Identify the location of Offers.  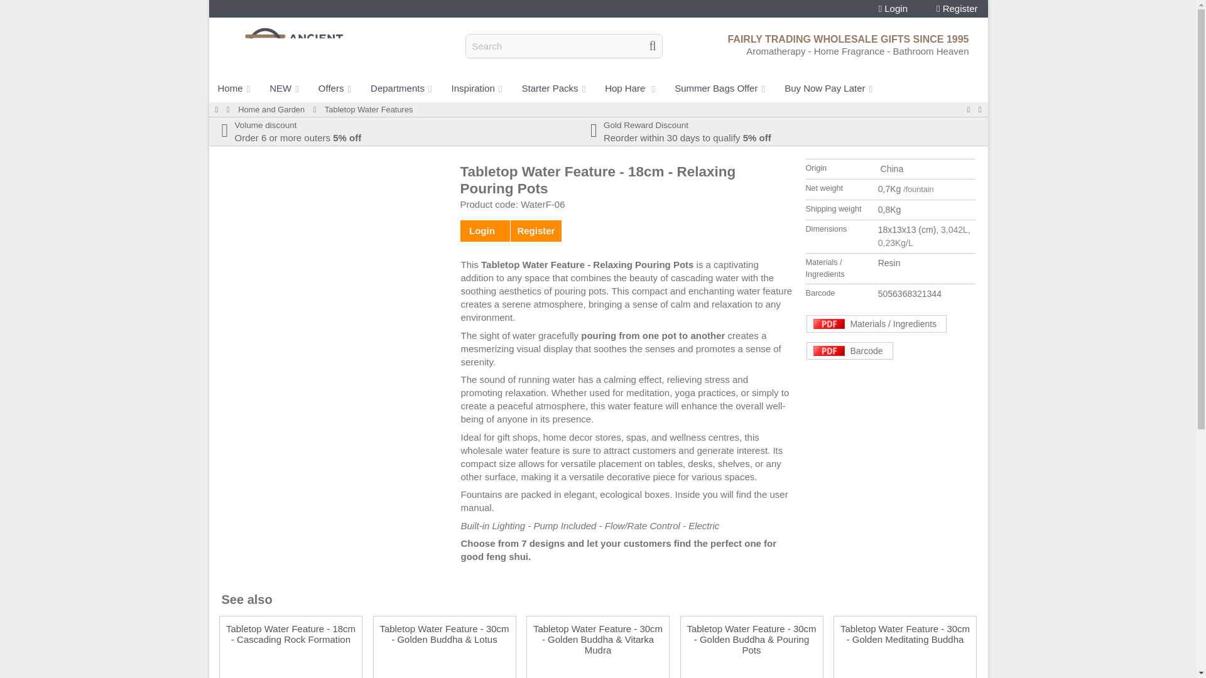
(335, 88).